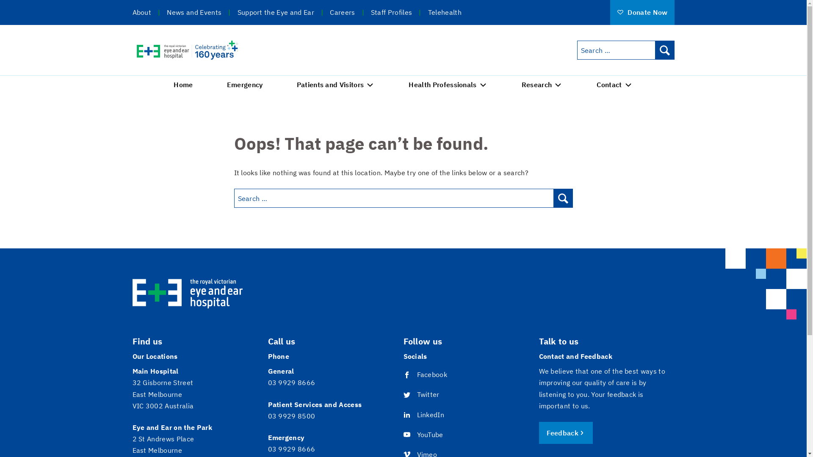 The height and width of the screenshot is (457, 813). Describe the element at coordinates (141, 12) in the screenshot. I see `About` at that location.